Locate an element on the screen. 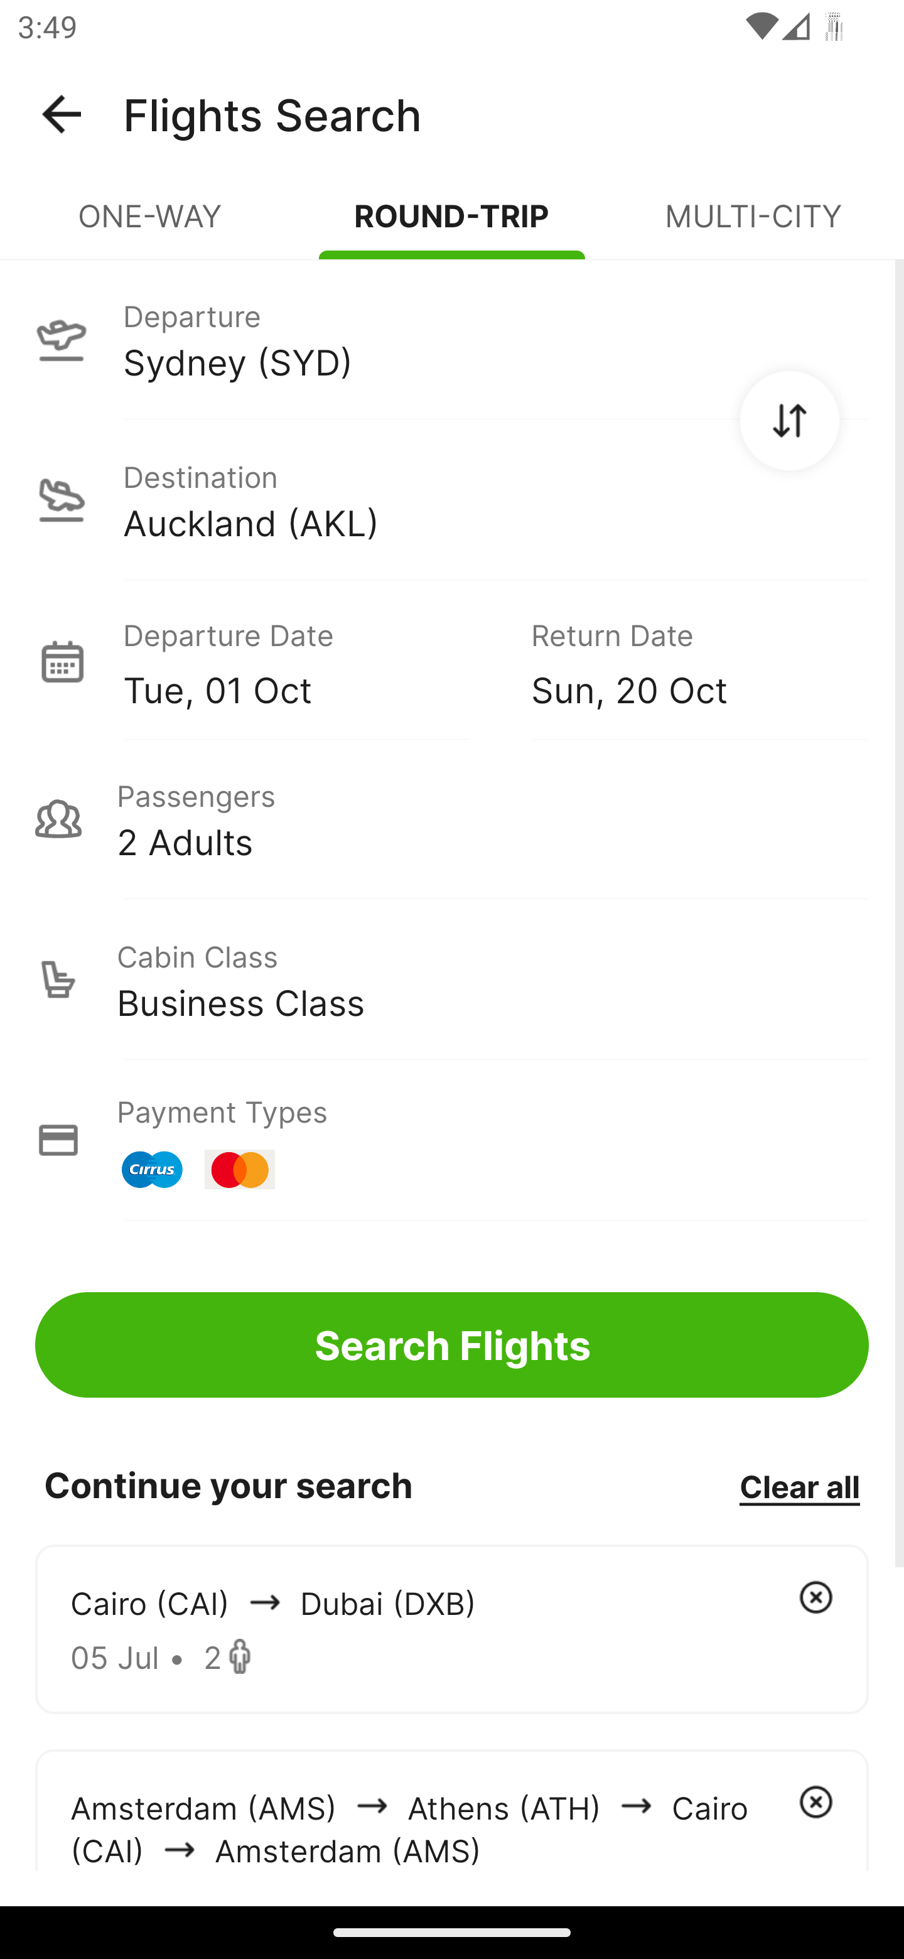 The image size is (904, 1959). Search Flights is located at coordinates (452, 1345).